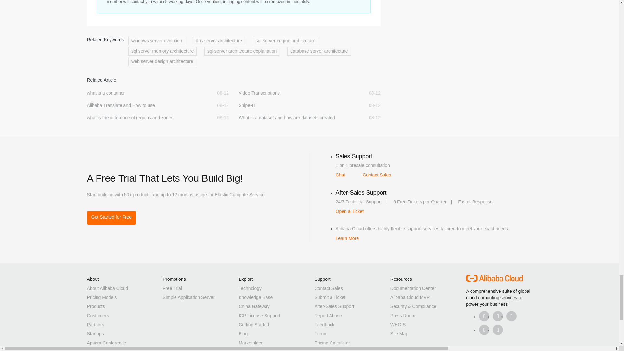 The width and height of the screenshot is (624, 351). I want to click on Snipe-IT, so click(295, 105).